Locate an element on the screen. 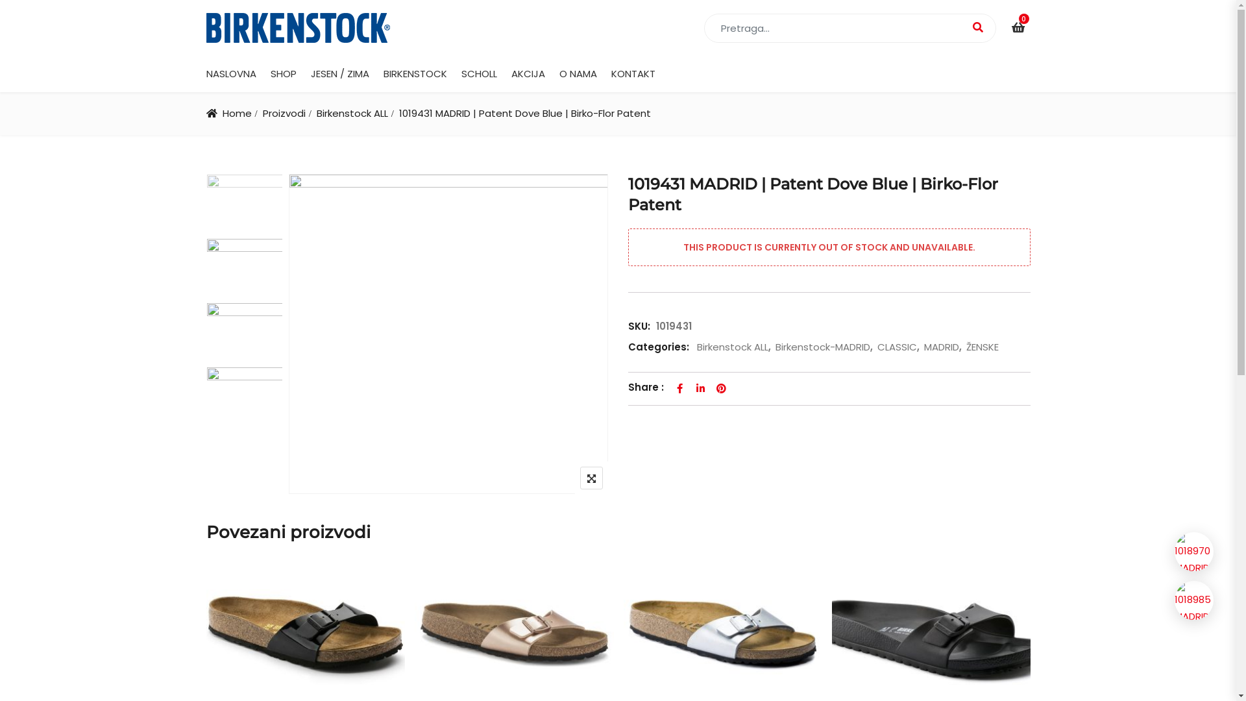  O NAMA is located at coordinates (578, 74).